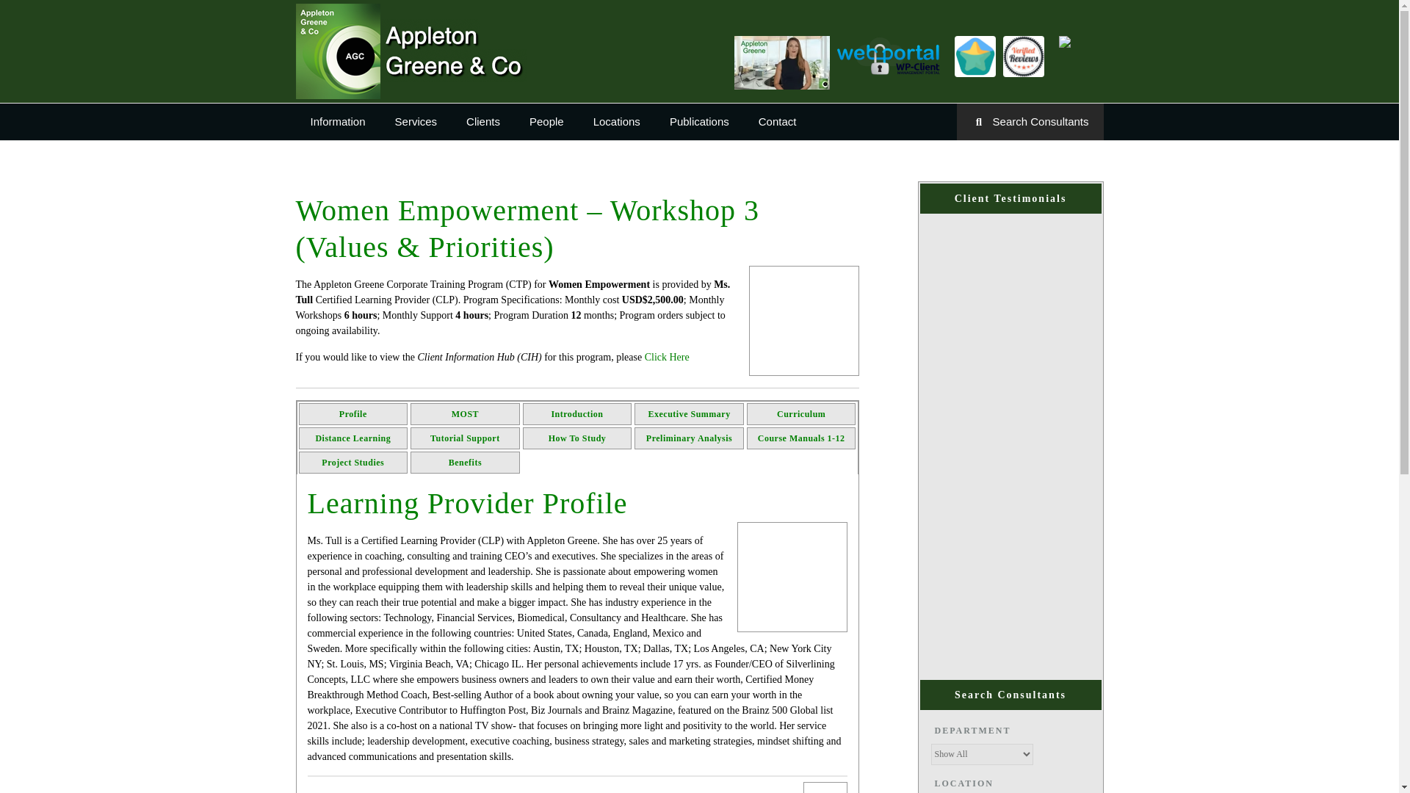 This screenshot has width=1410, height=793. What do you see at coordinates (336, 122) in the screenshot?
I see `Information` at bounding box center [336, 122].